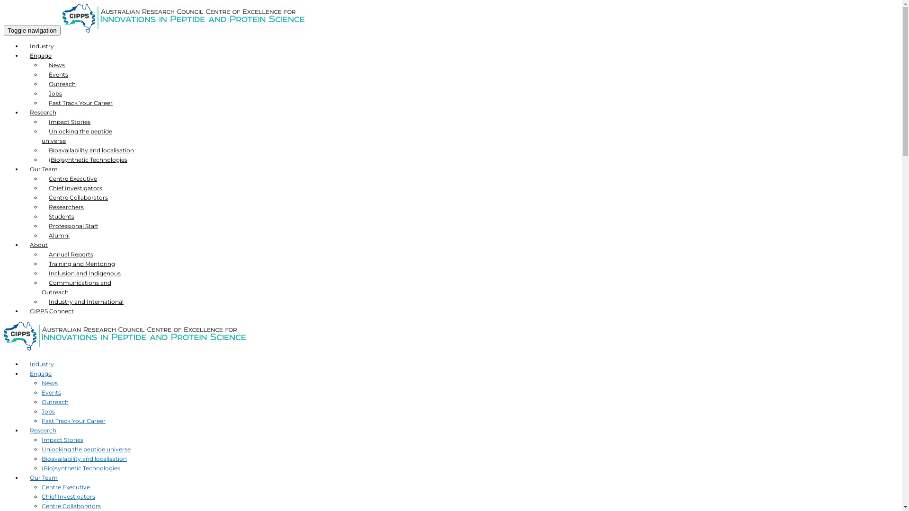 This screenshot has width=909, height=511. Describe the element at coordinates (50, 383) in the screenshot. I see `News` at that location.